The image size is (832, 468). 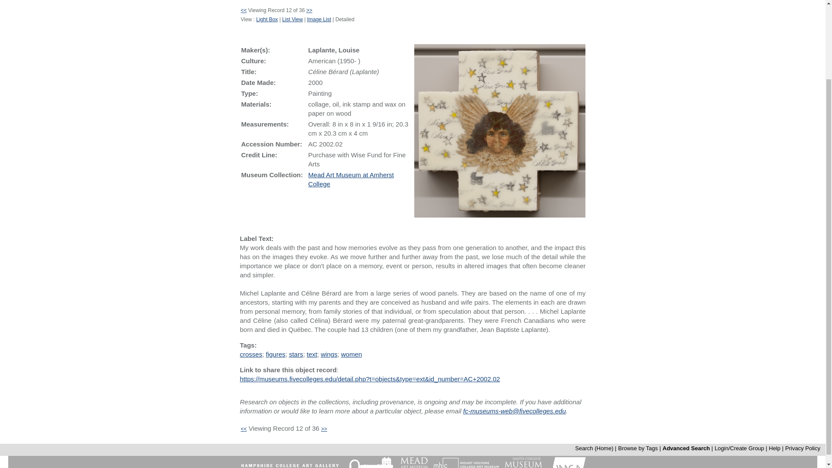 What do you see at coordinates (276, 354) in the screenshot?
I see `figures` at bounding box center [276, 354].